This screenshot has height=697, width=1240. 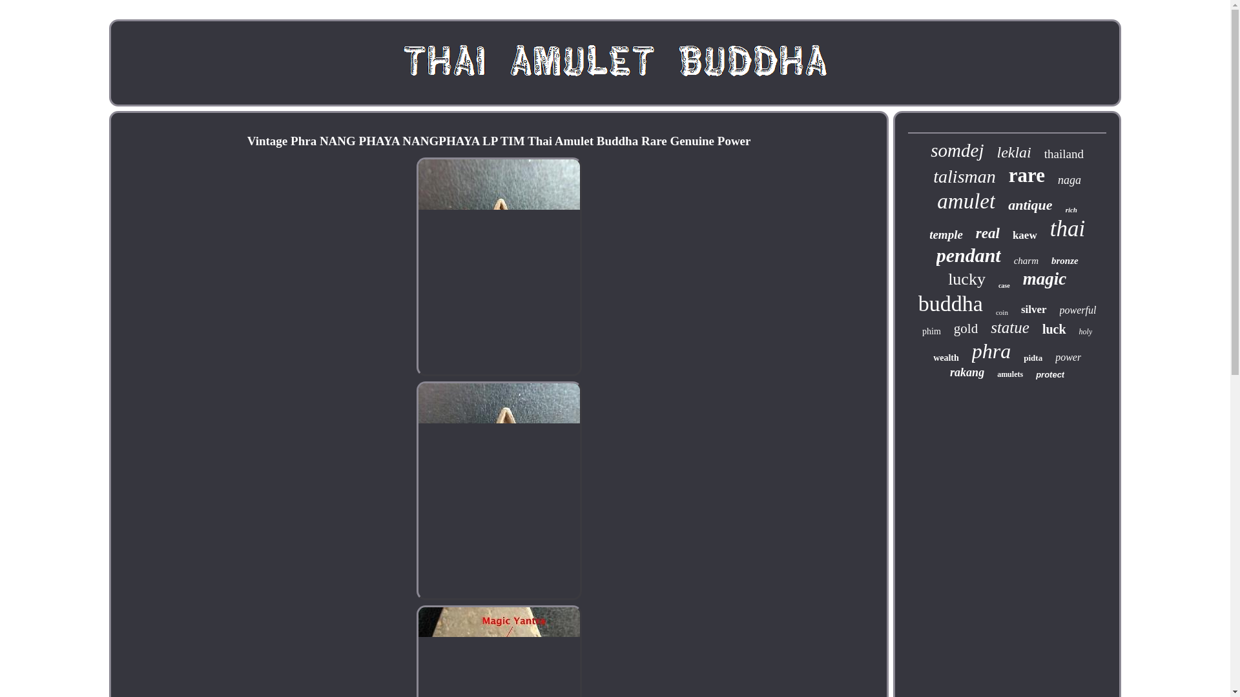 What do you see at coordinates (966, 201) in the screenshot?
I see `amulet` at bounding box center [966, 201].